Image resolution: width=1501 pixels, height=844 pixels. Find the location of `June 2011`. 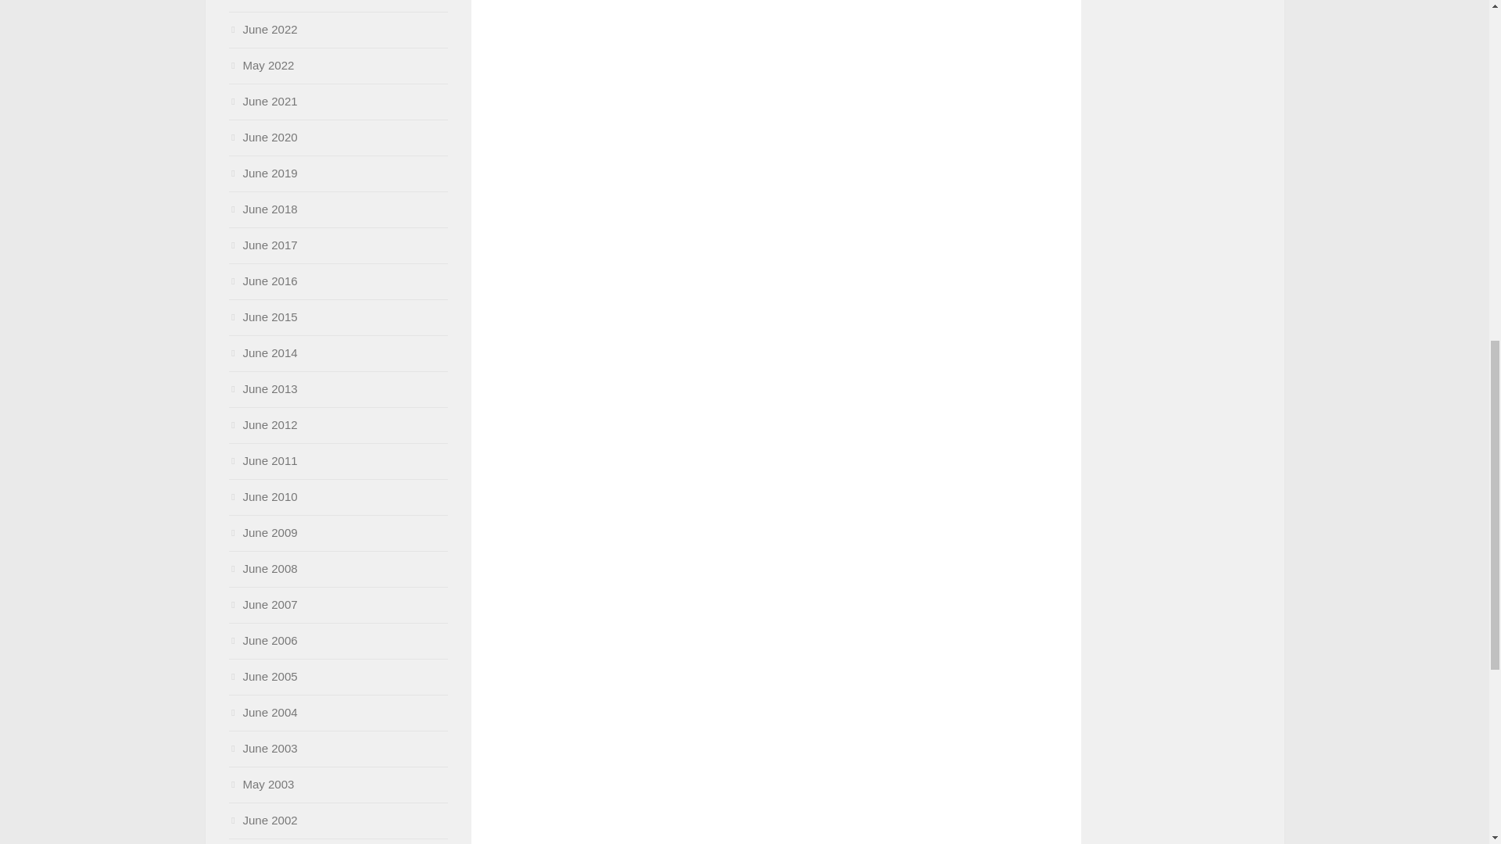

June 2011 is located at coordinates (263, 461).